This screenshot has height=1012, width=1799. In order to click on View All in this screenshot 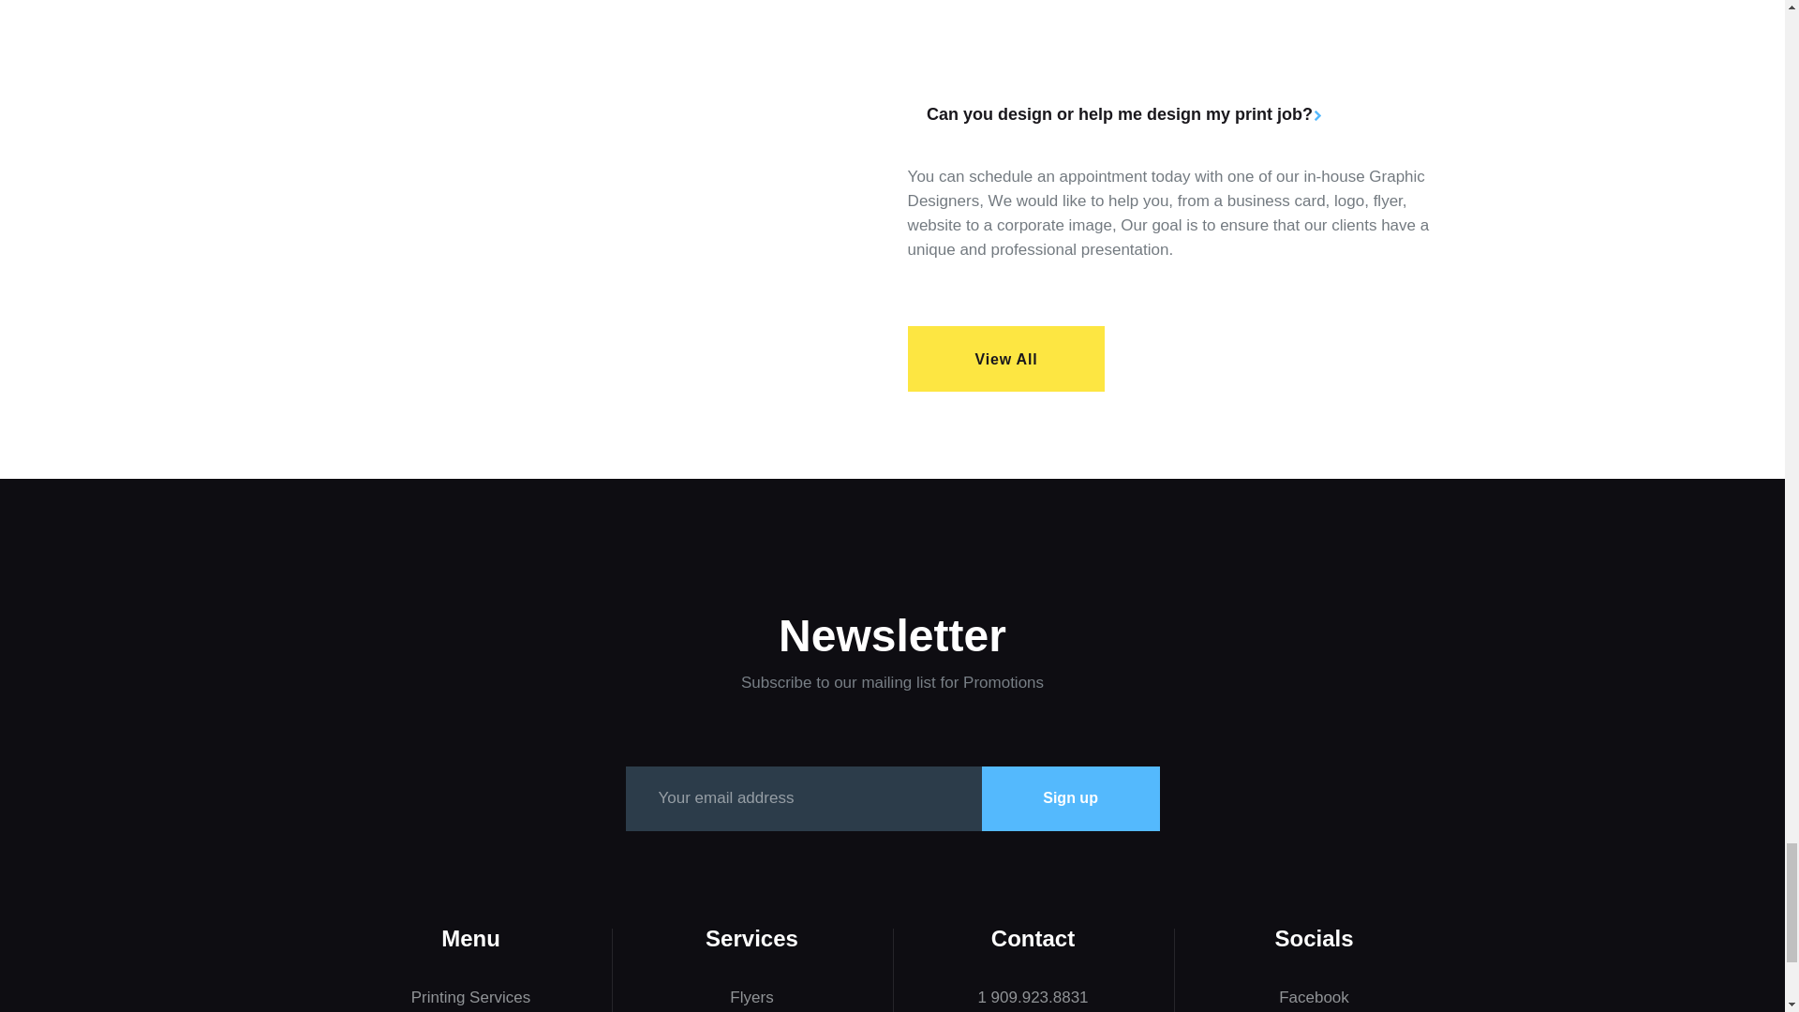, I will do `click(1006, 358)`.